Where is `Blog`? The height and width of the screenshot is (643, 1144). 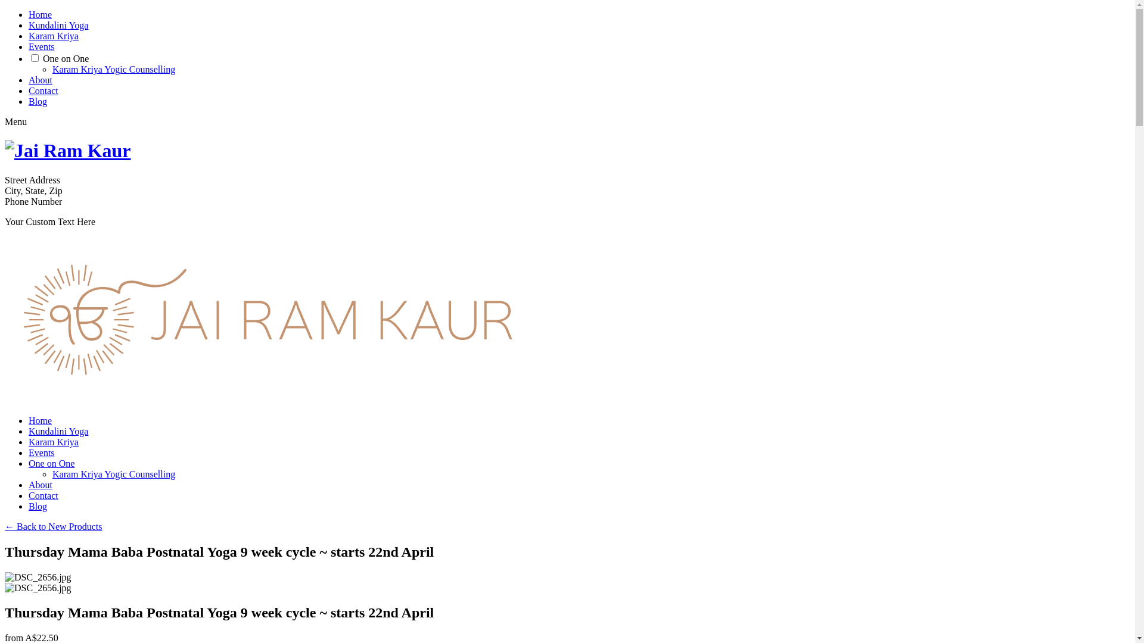
Blog is located at coordinates (38, 506).